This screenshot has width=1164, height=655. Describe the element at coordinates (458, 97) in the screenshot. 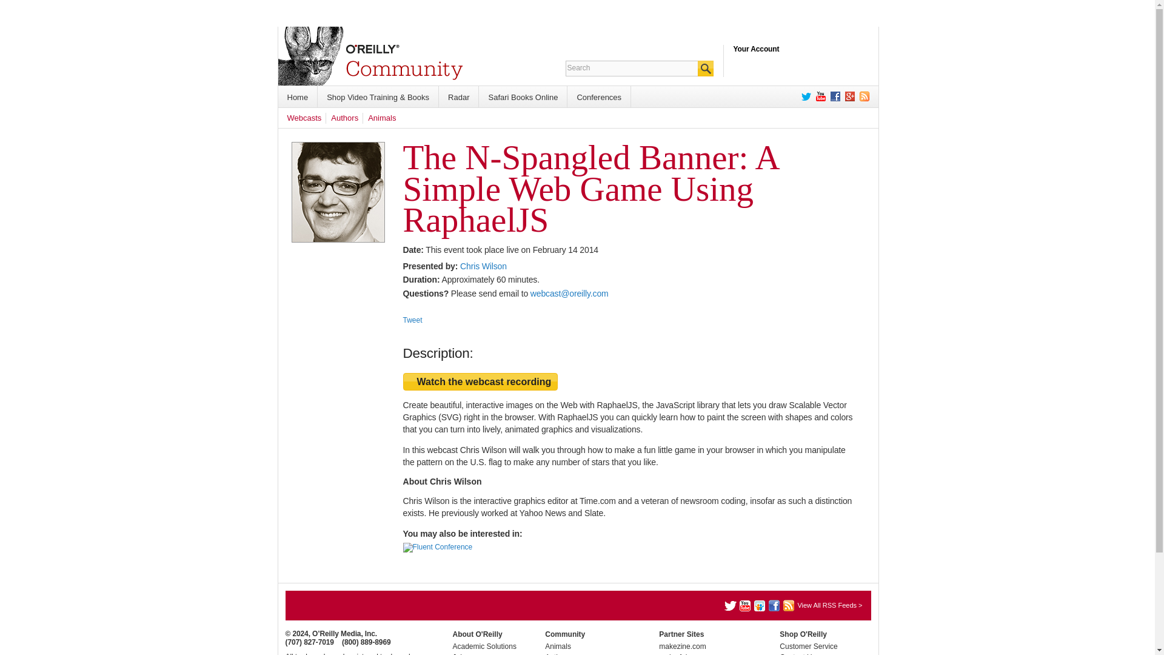

I see `Radar` at that location.